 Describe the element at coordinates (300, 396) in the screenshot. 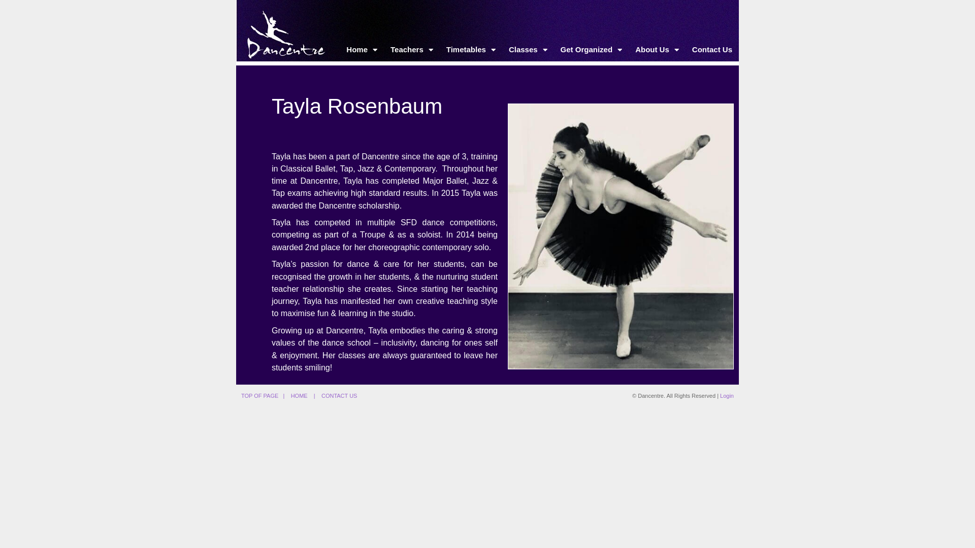

I see `HOME` at that location.